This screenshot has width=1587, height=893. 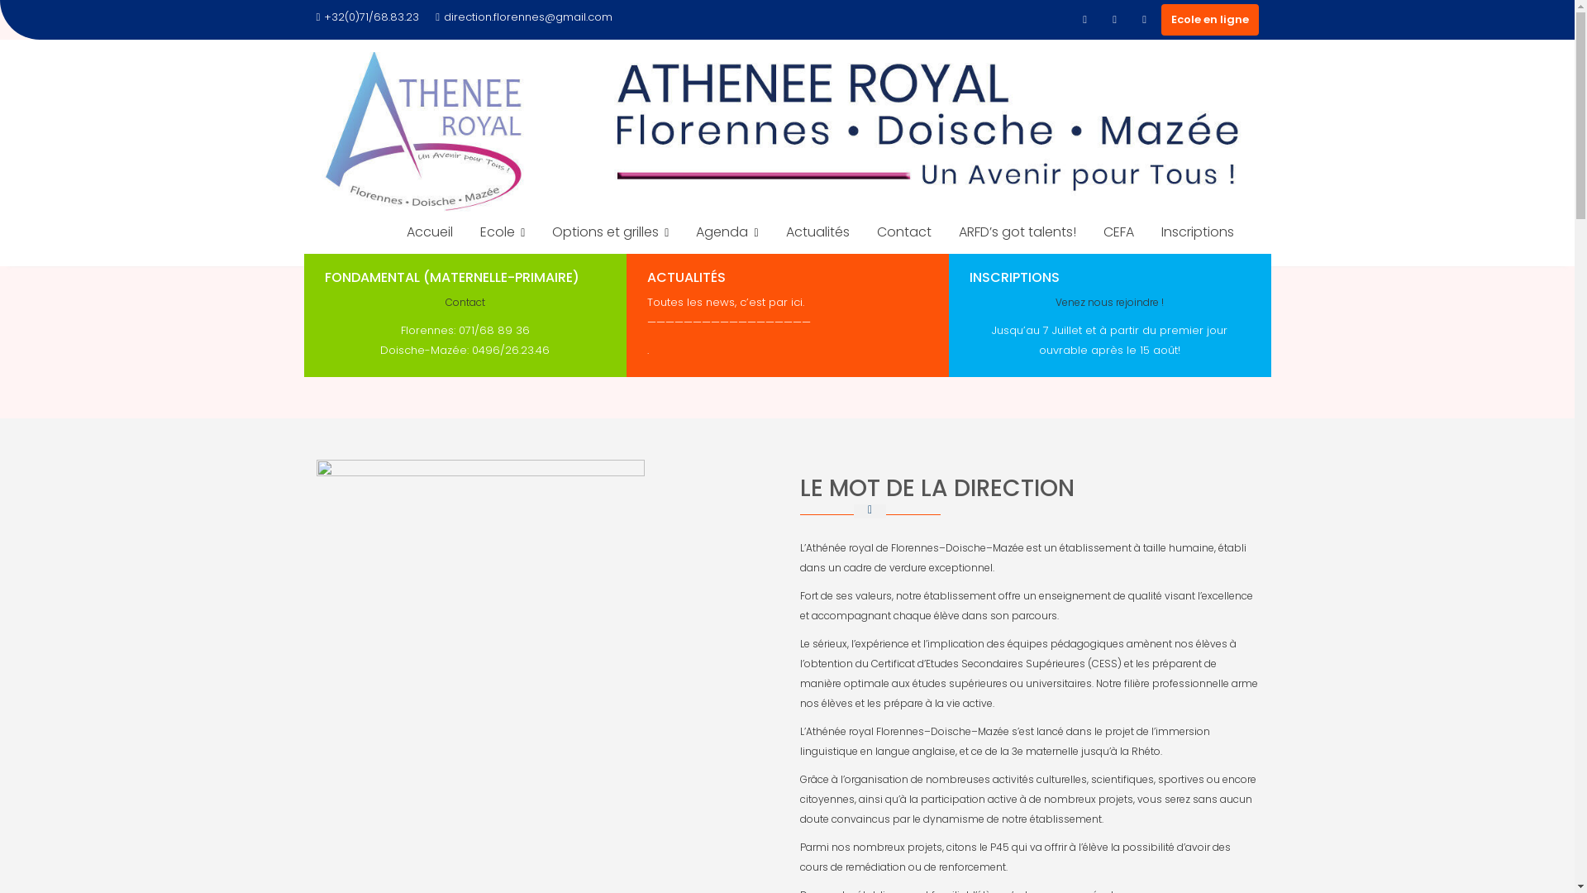 What do you see at coordinates (1114, 20) in the screenshot?
I see `Instagram` at bounding box center [1114, 20].